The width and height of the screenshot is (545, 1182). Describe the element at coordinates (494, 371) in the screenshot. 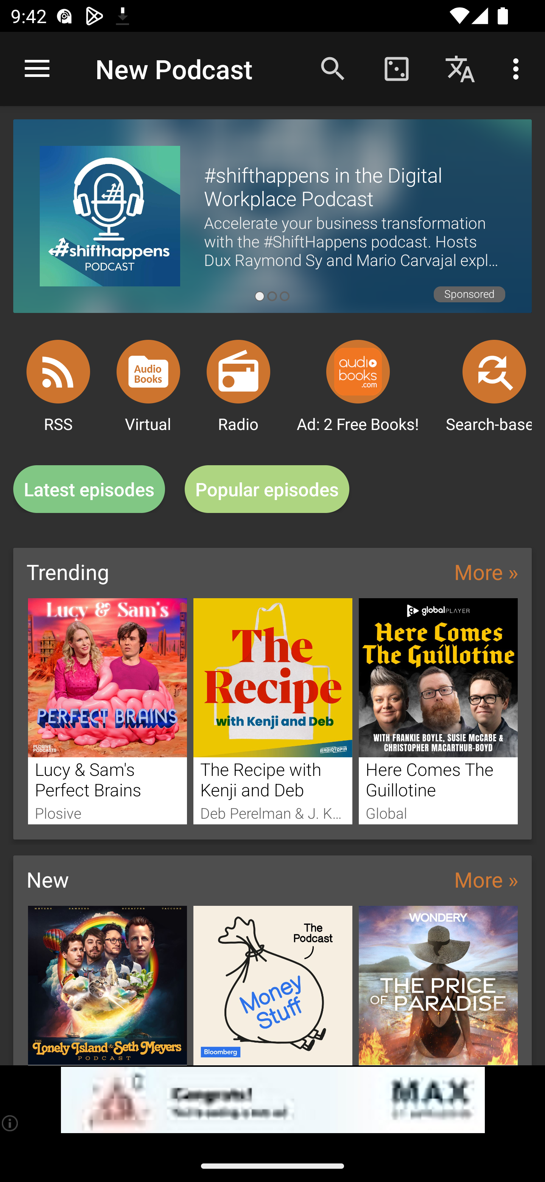

I see `Search-based` at that location.